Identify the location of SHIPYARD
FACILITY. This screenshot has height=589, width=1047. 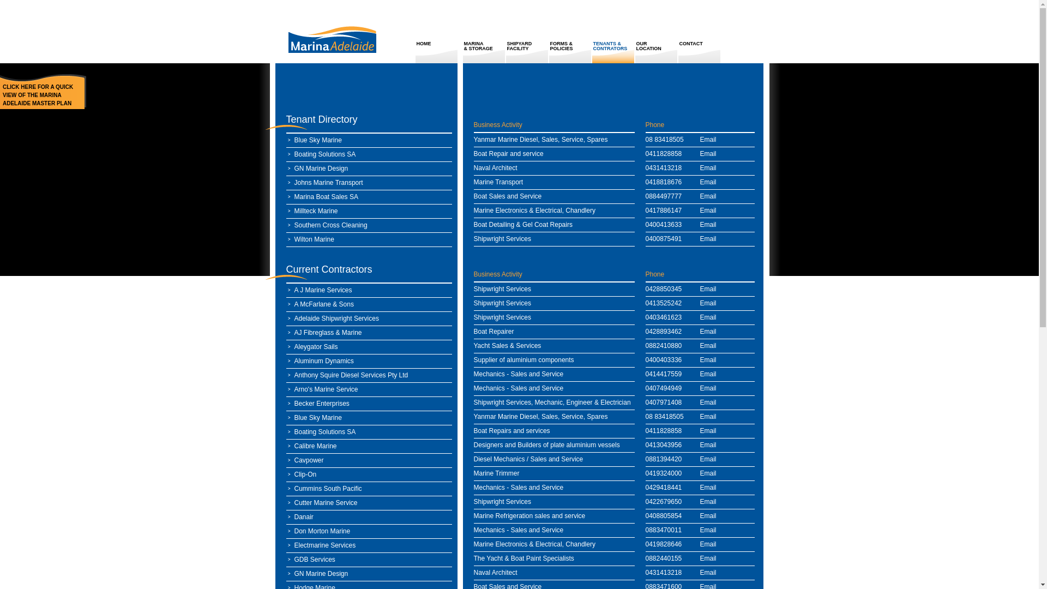
(527, 52).